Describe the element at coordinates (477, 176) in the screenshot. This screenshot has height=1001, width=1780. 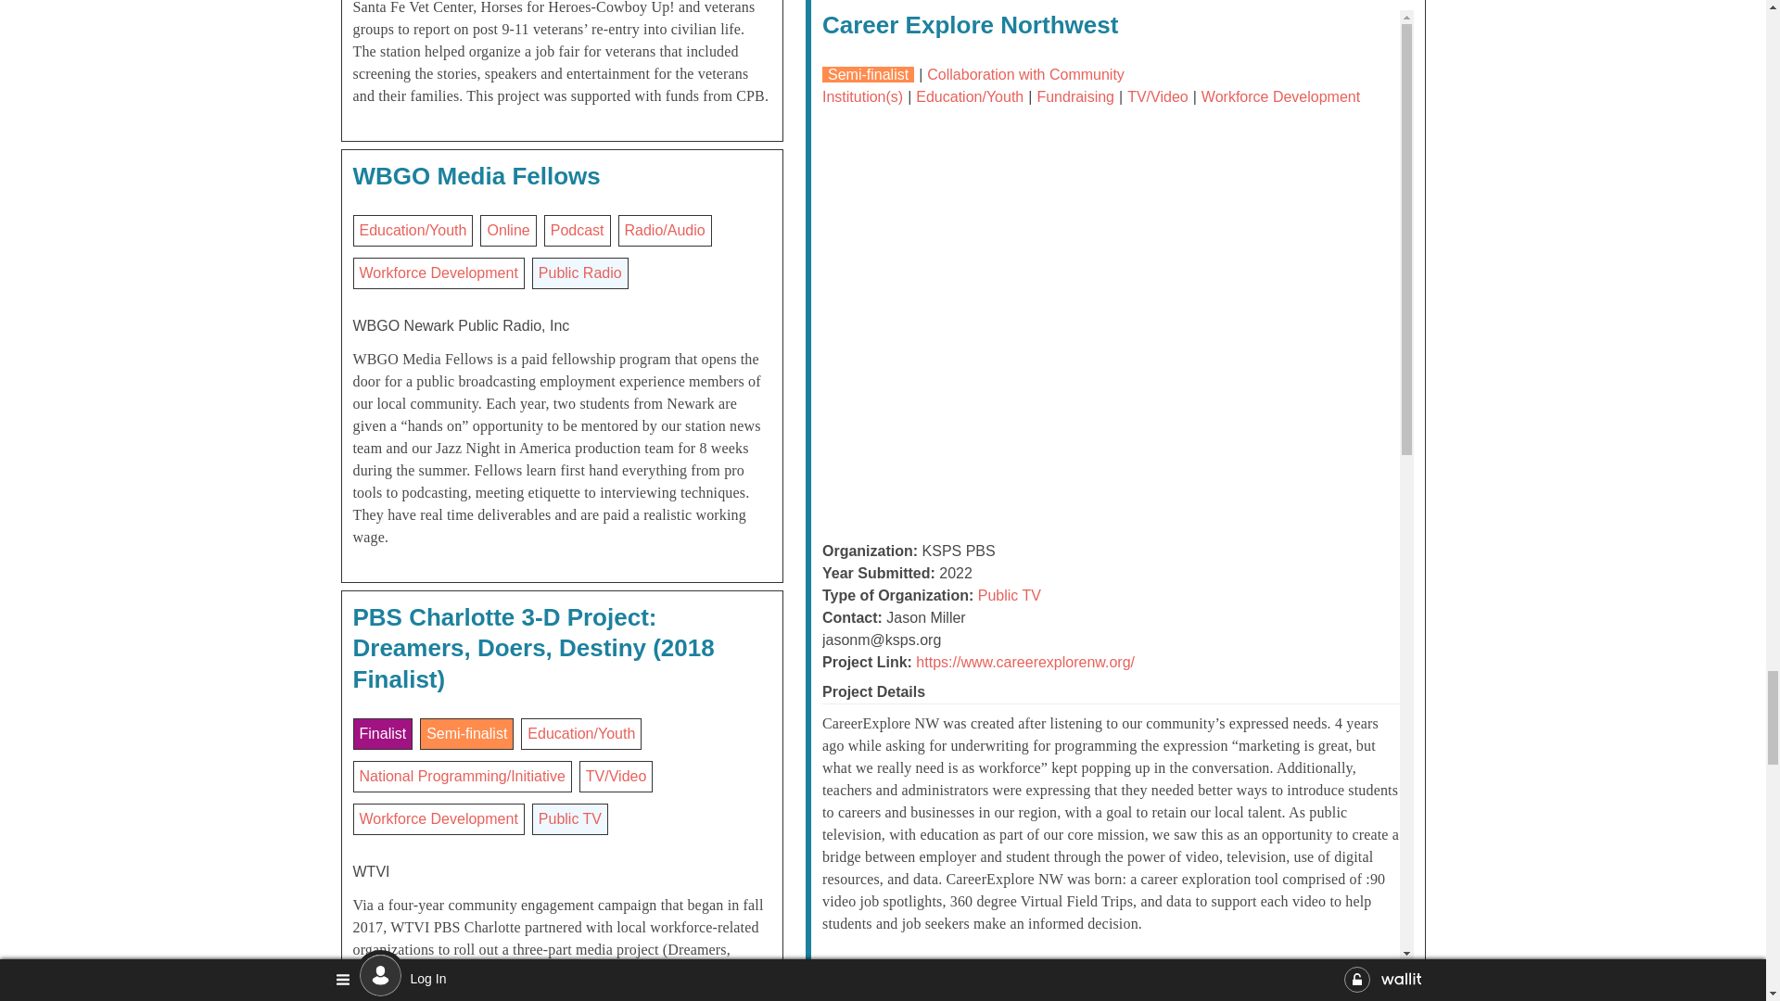
I see `Permalink to WBGO Media Fellows` at that location.